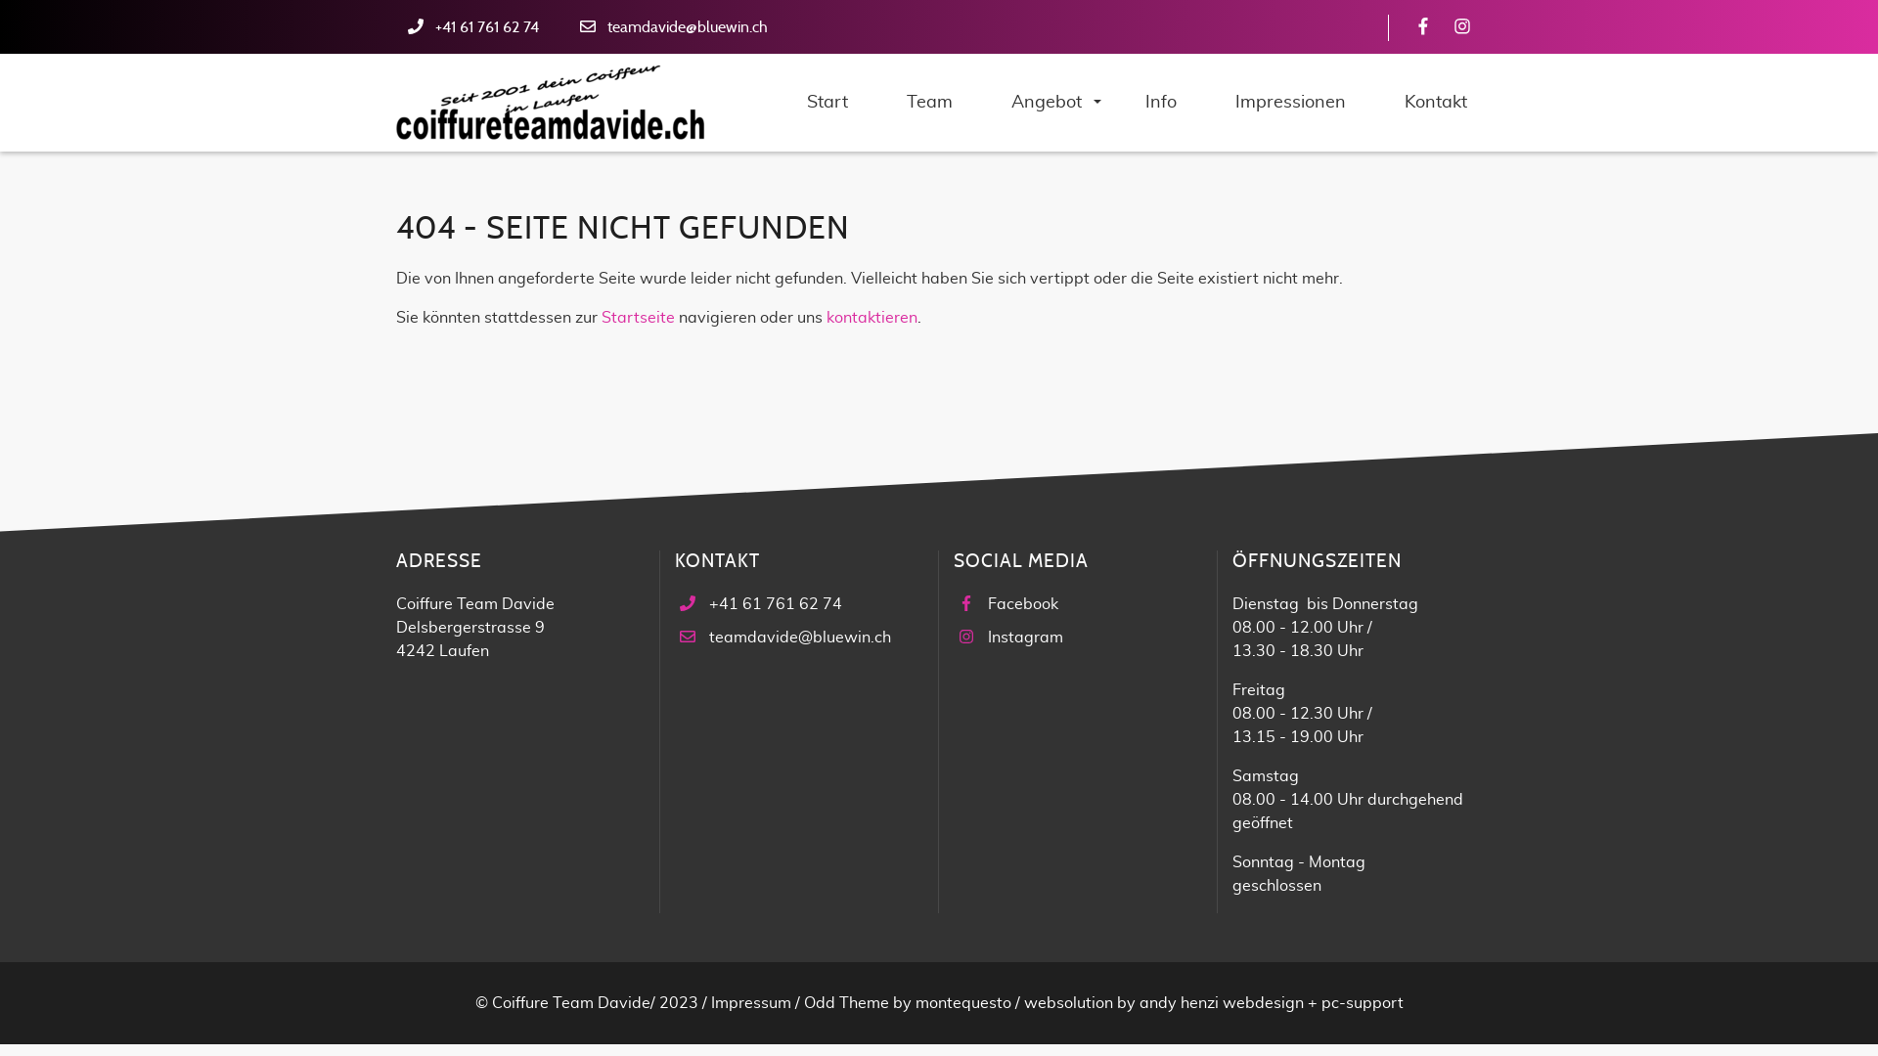 The width and height of the screenshot is (1878, 1056). What do you see at coordinates (1023, 604) in the screenshot?
I see `Facebook` at bounding box center [1023, 604].